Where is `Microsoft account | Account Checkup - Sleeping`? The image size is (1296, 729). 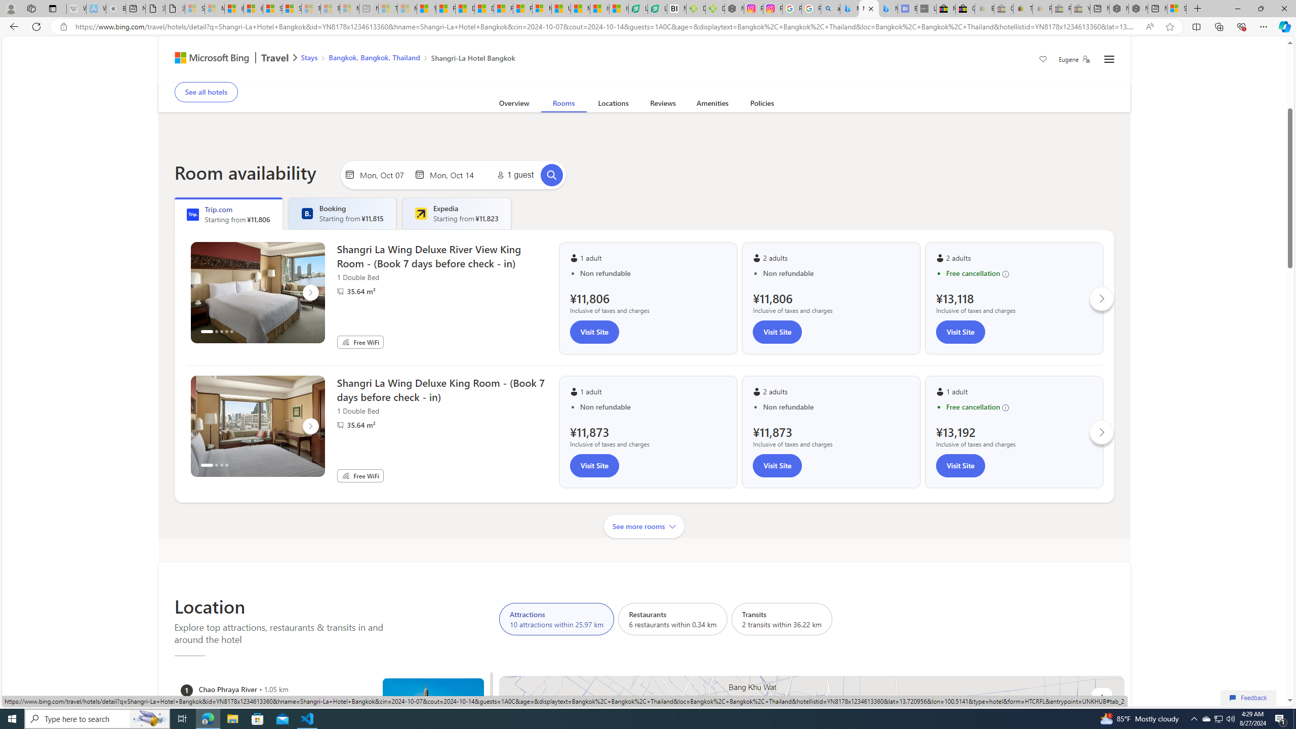
Microsoft account | Account Checkup - Sleeping is located at coordinates (349, 9).